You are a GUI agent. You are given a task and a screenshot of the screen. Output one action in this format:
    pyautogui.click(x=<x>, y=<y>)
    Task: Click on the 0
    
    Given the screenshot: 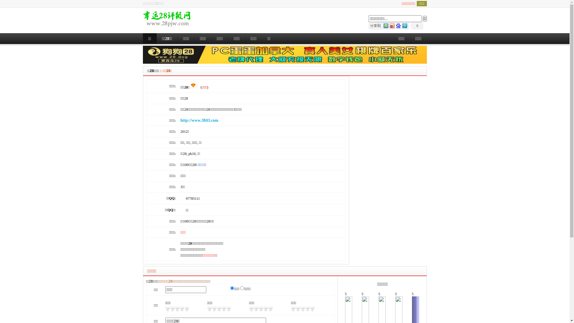 What is the action you would take?
    pyautogui.click(x=416, y=26)
    